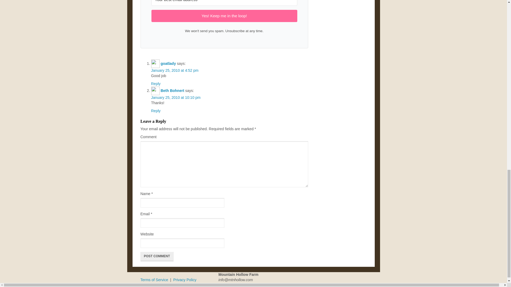  I want to click on Privacy Policy, so click(185, 280).